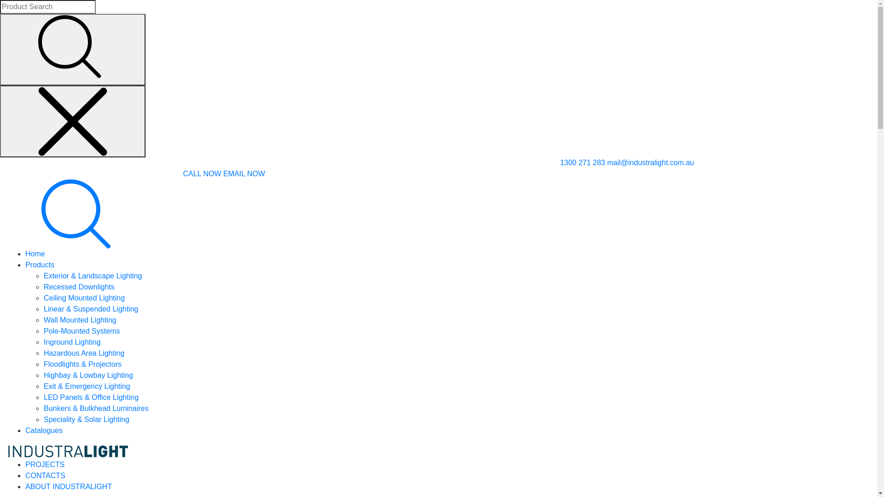  Describe the element at coordinates (72, 342) in the screenshot. I see `Inground Lighting` at that location.